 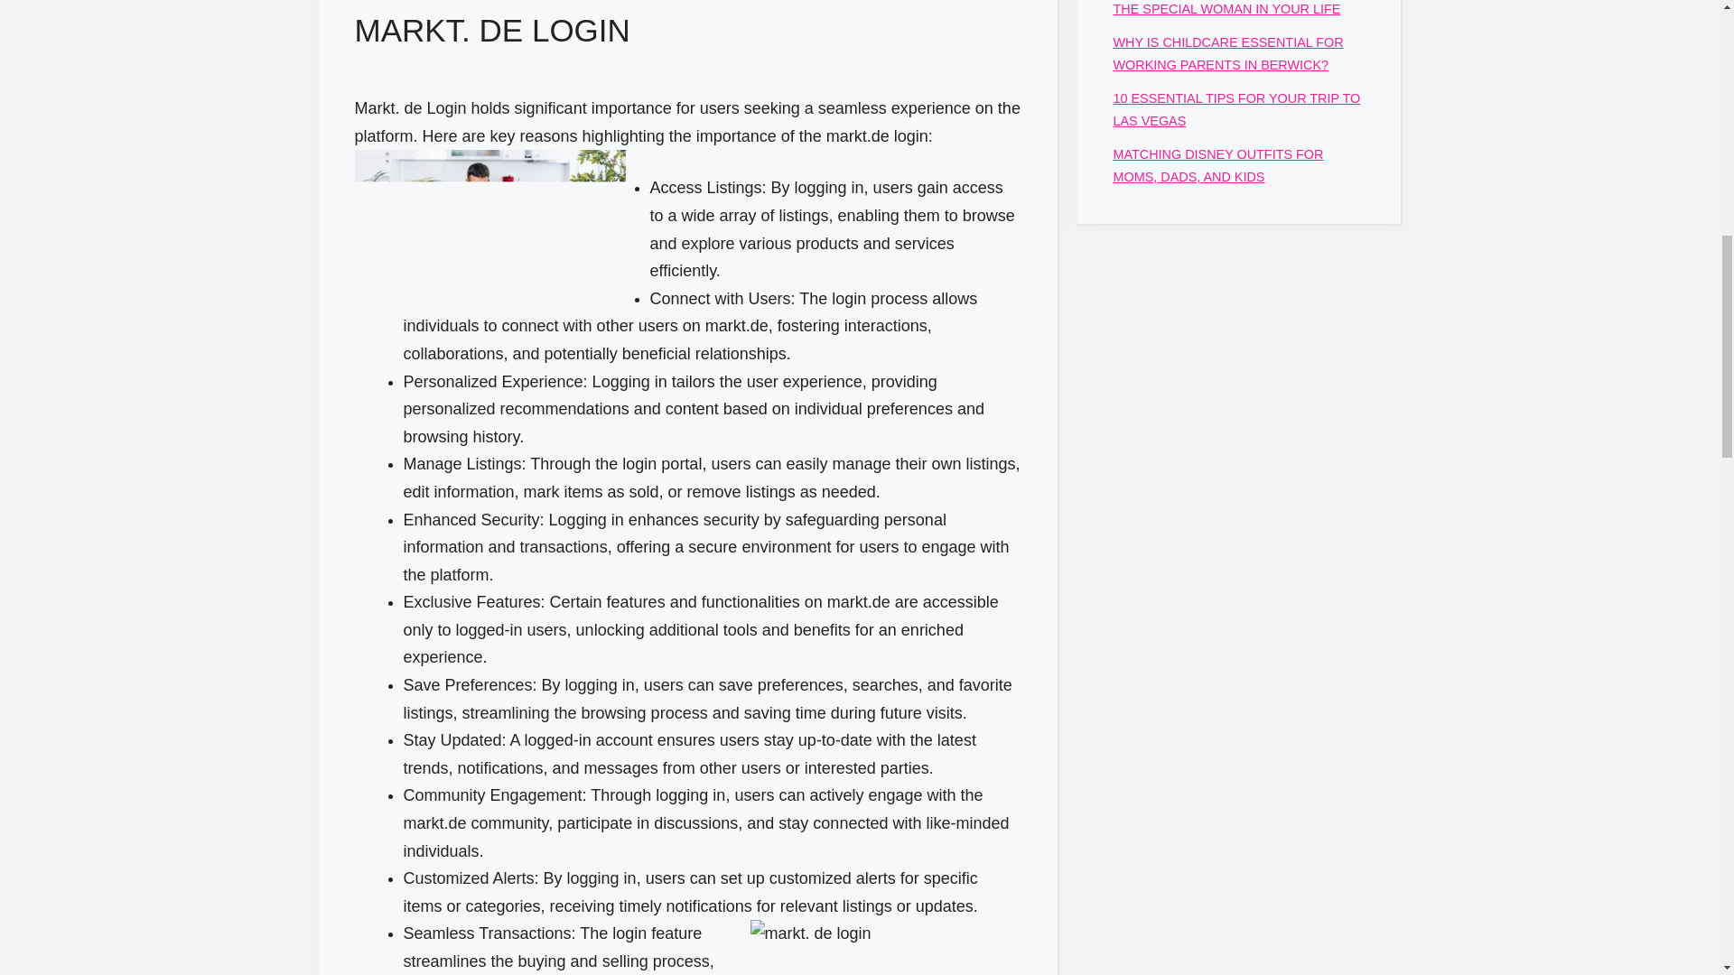 What do you see at coordinates (1675, 857) in the screenshot?
I see `Scroll back to top` at bounding box center [1675, 857].